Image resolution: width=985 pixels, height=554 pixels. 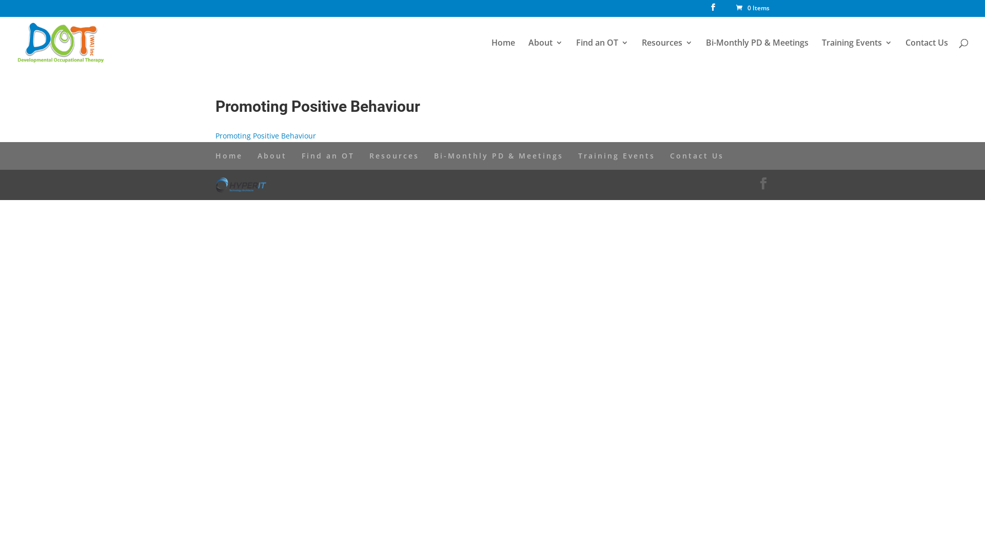 What do you see at coordinates (752, 8) in the screenshot?
I see `0 Items` at bounding box center [752, 8].